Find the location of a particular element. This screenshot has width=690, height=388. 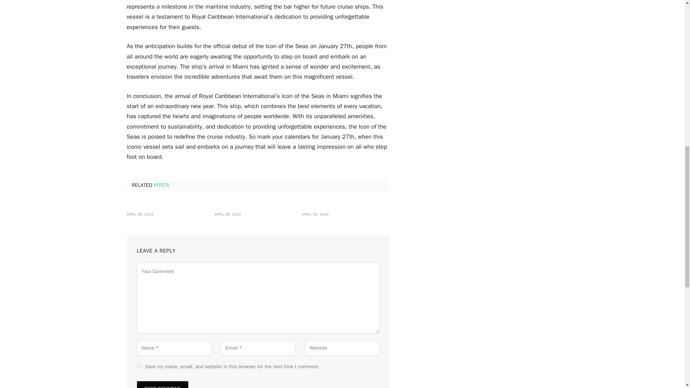

Post Comment is located at coordinates (162, 384).